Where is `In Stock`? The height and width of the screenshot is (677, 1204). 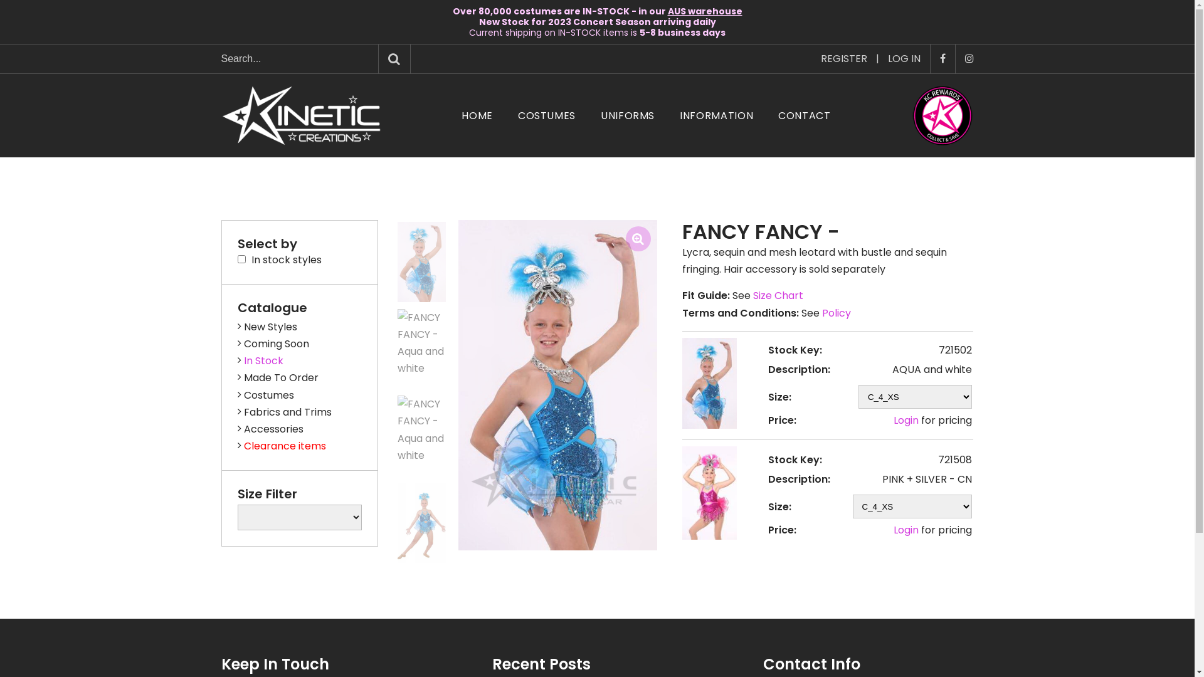
In Stock is located at coordinates (260, 361).